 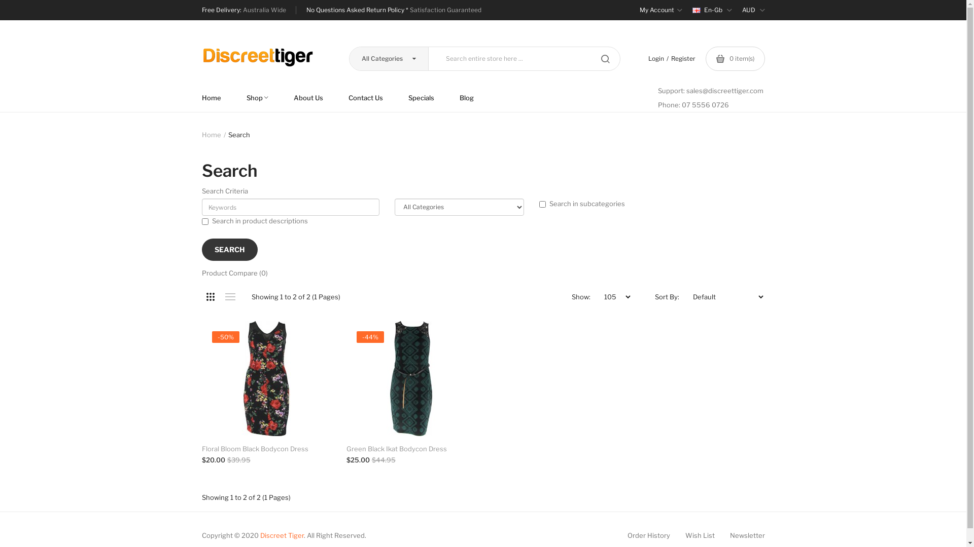 What do you see at coordinates (266, 379) in the screenshot?
I see `Floral Bloom Black Bodycon Dress` at bounding box center [266, 379].